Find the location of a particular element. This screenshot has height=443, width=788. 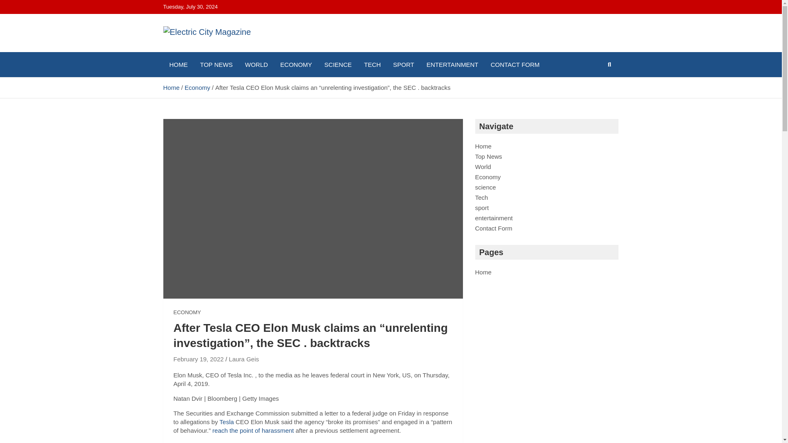

ECONOMY is located at coordinates (187, 313).